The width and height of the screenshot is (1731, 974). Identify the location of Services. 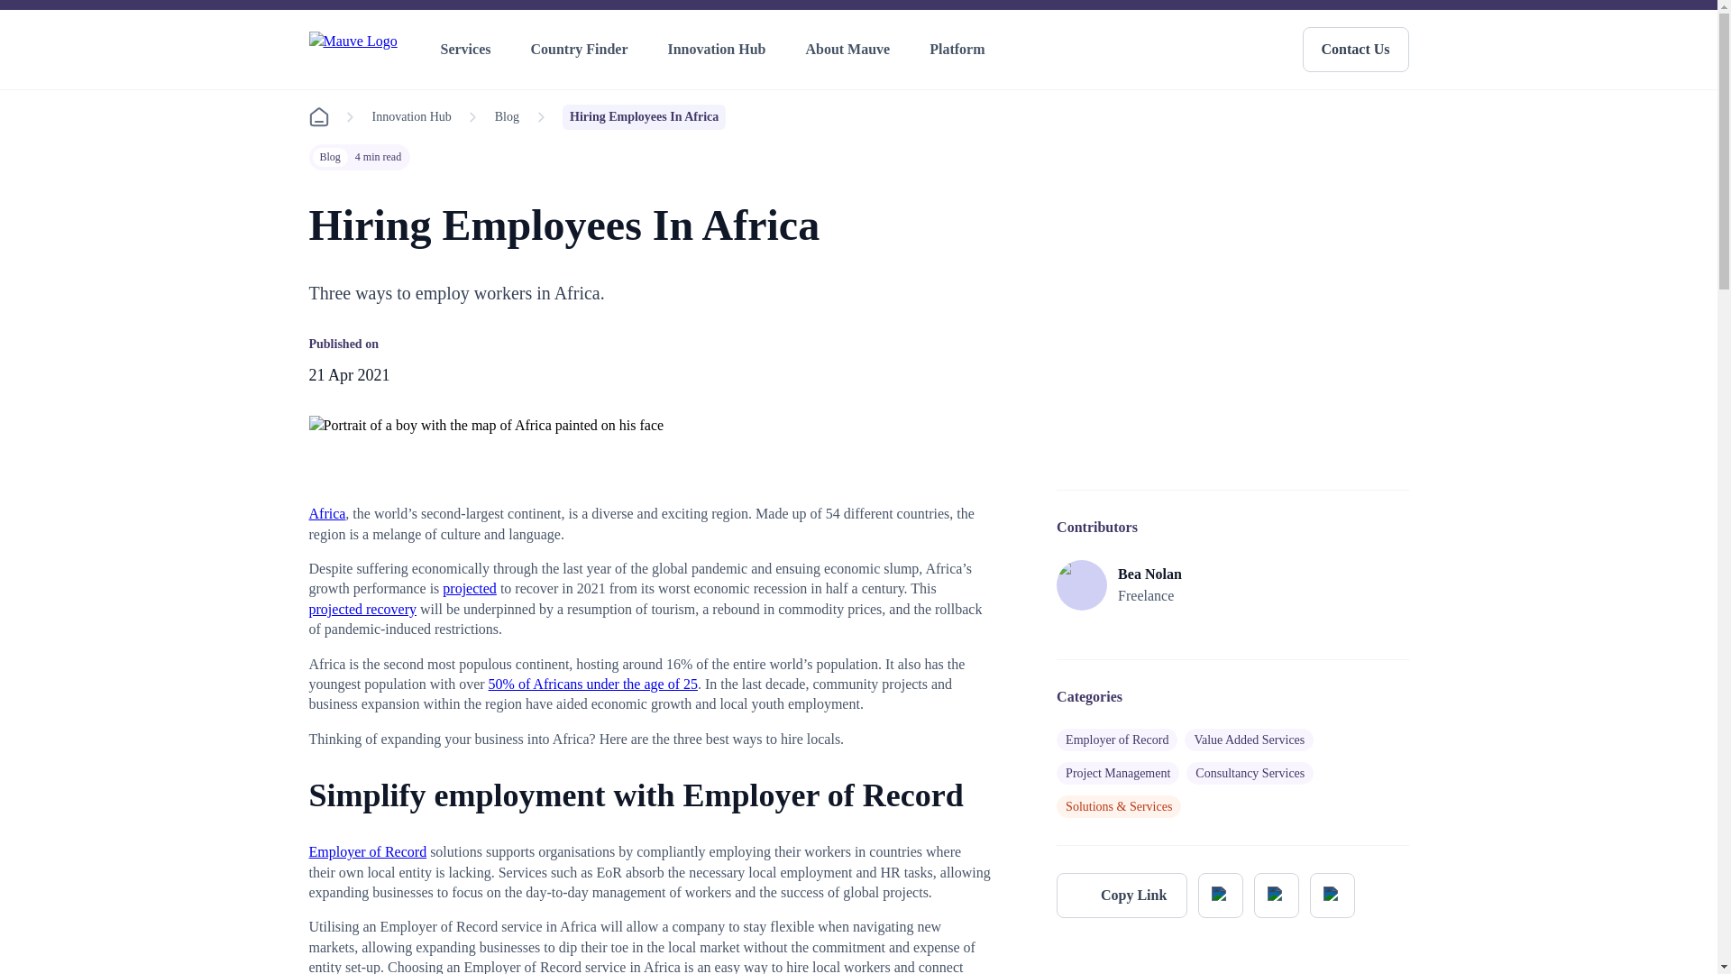
(469, 50).